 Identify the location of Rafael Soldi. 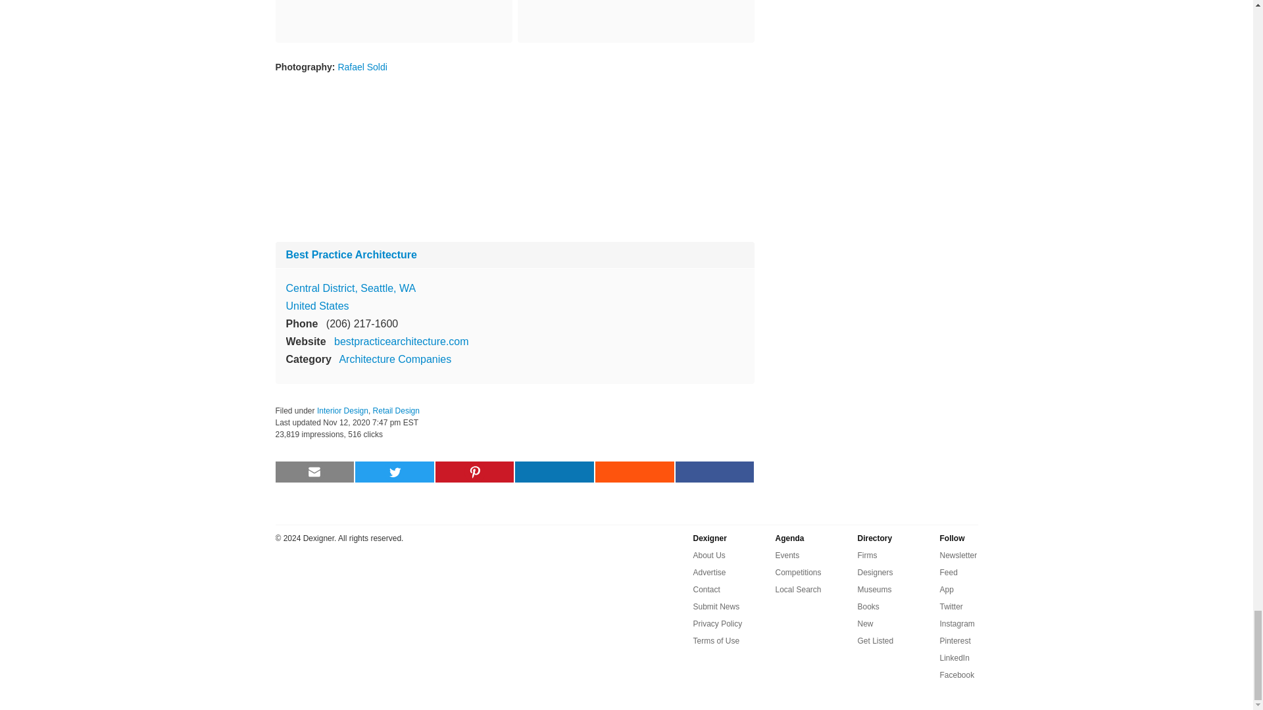
(362, 67).